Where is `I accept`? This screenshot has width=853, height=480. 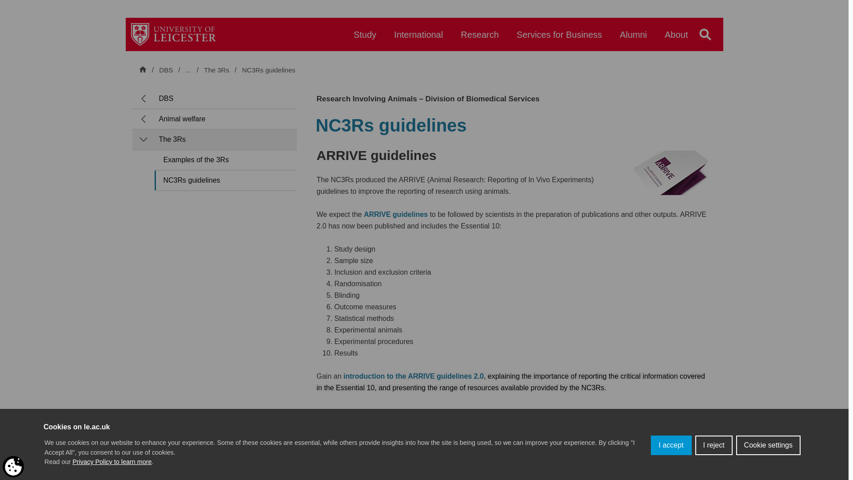 I accept is located at coordinates (671, 470).